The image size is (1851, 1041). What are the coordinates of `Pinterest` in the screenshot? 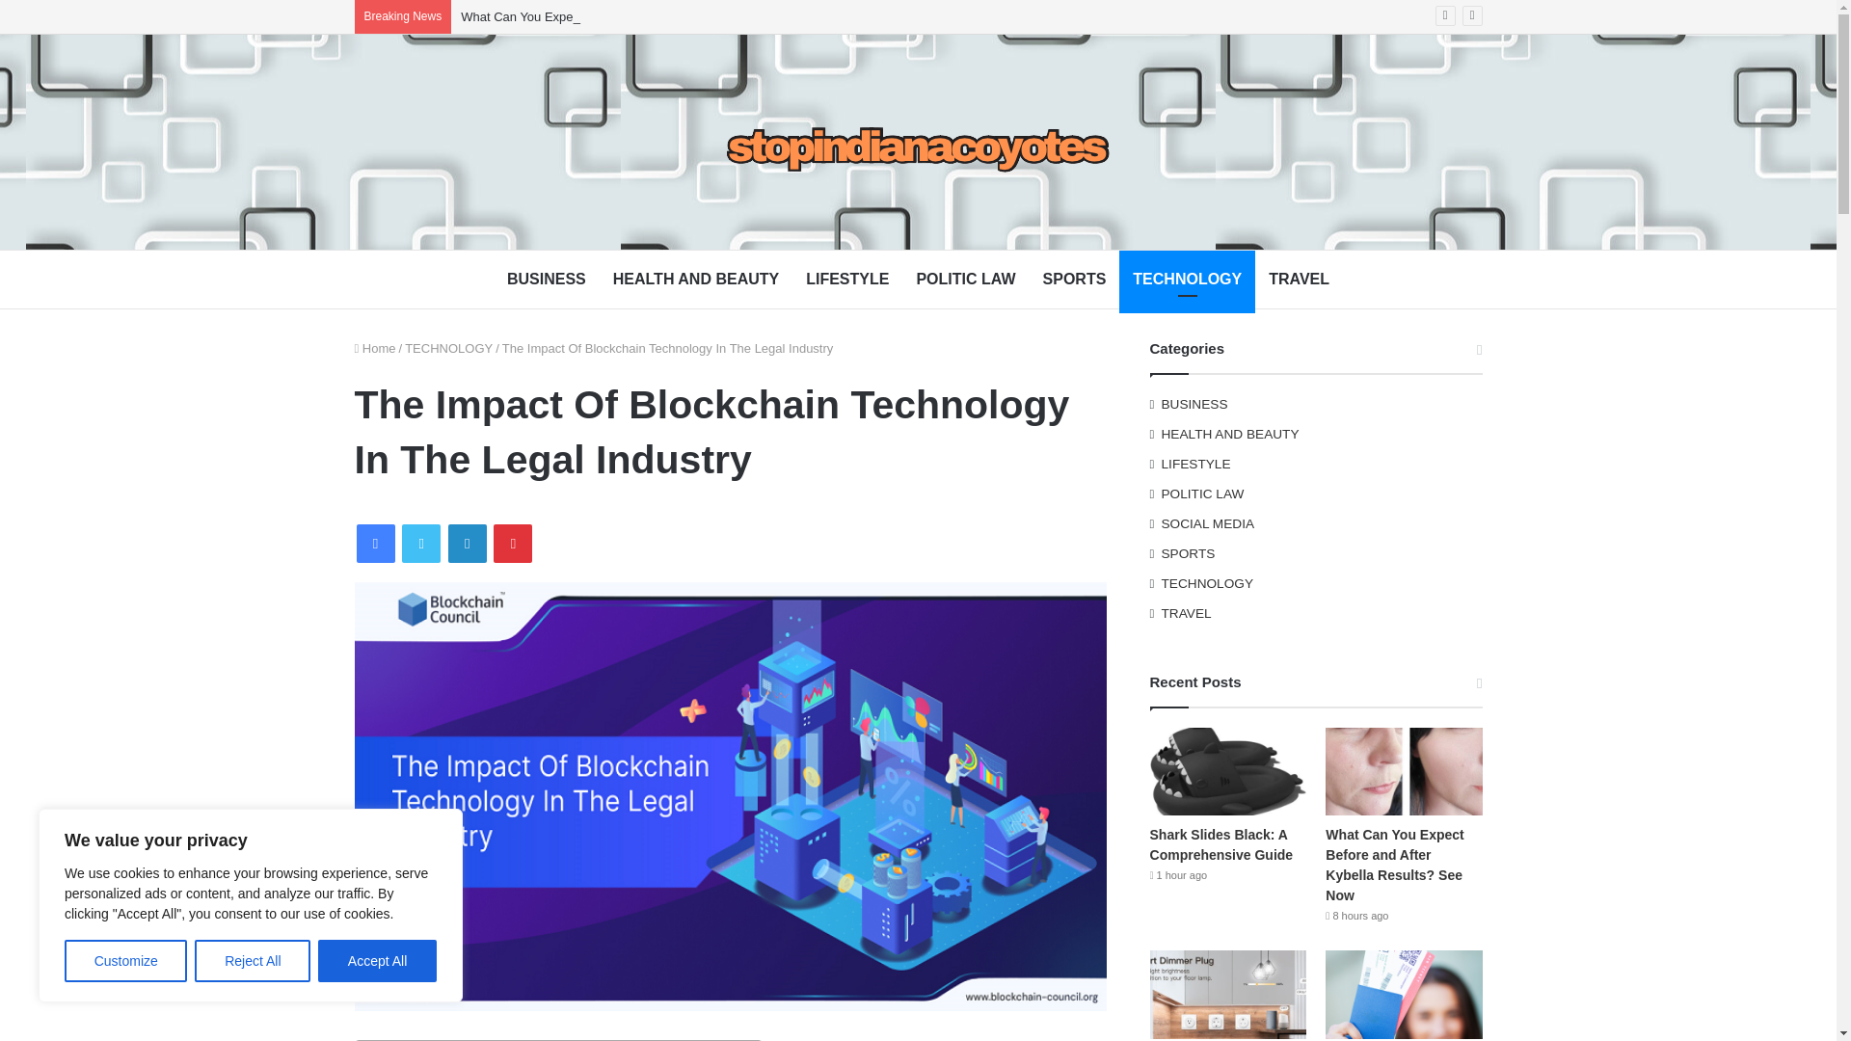 It's located at (513, 544).